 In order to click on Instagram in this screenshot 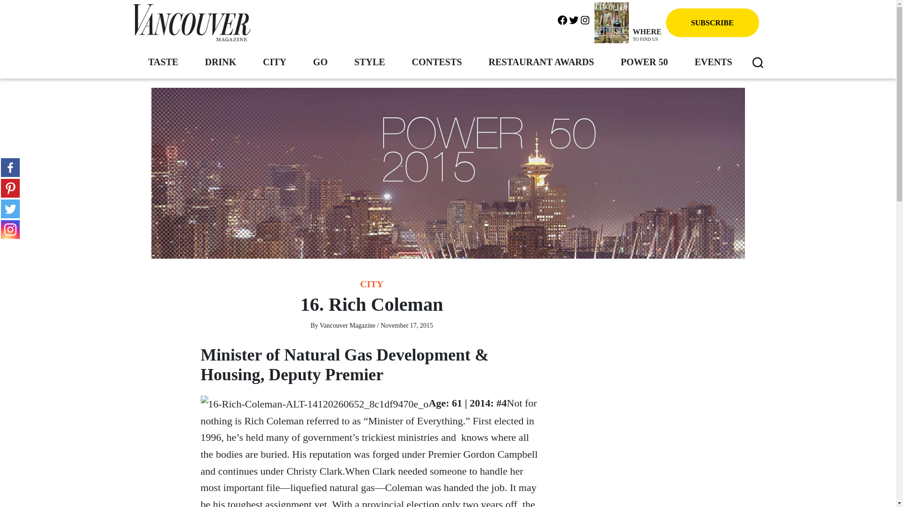, I will do `click(585, 19)`.